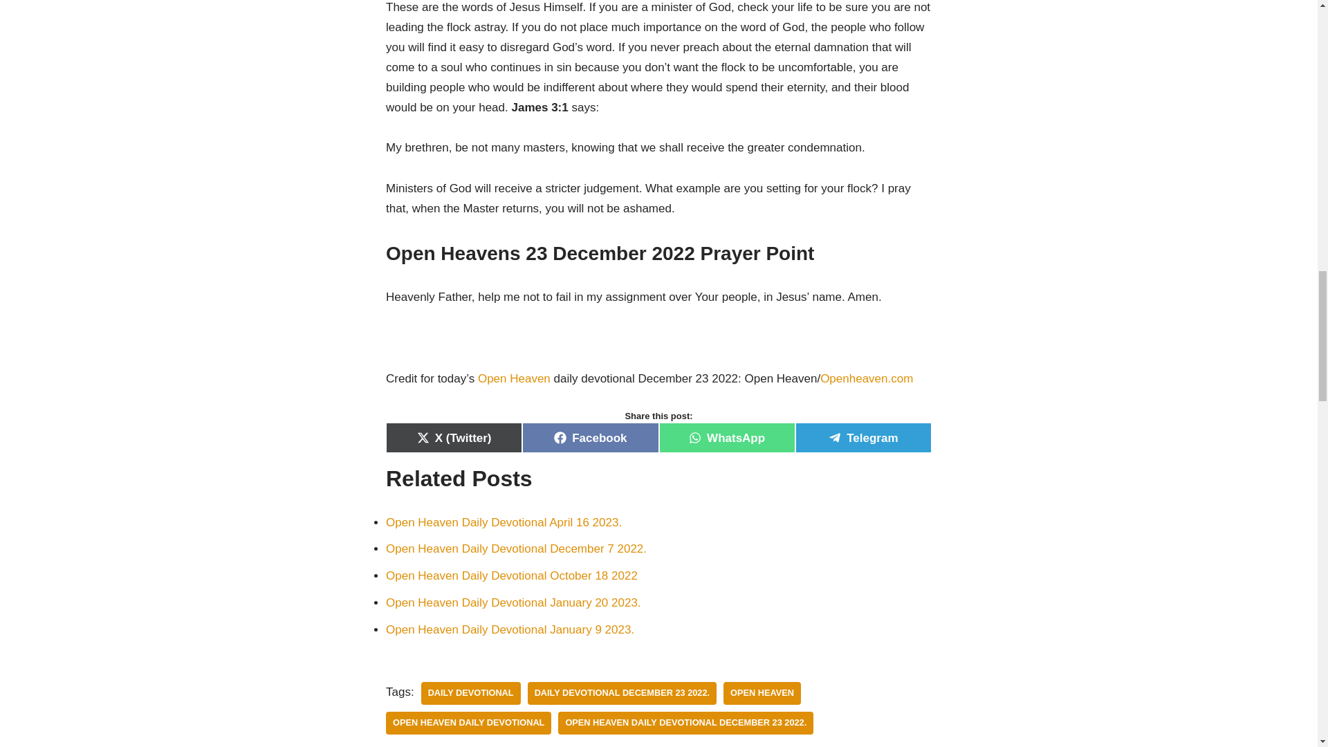  Describe the element at coordinates (512, 575) in the screenshot. I see `Open Heaven Daily Devotional October 18 2022` at that location.